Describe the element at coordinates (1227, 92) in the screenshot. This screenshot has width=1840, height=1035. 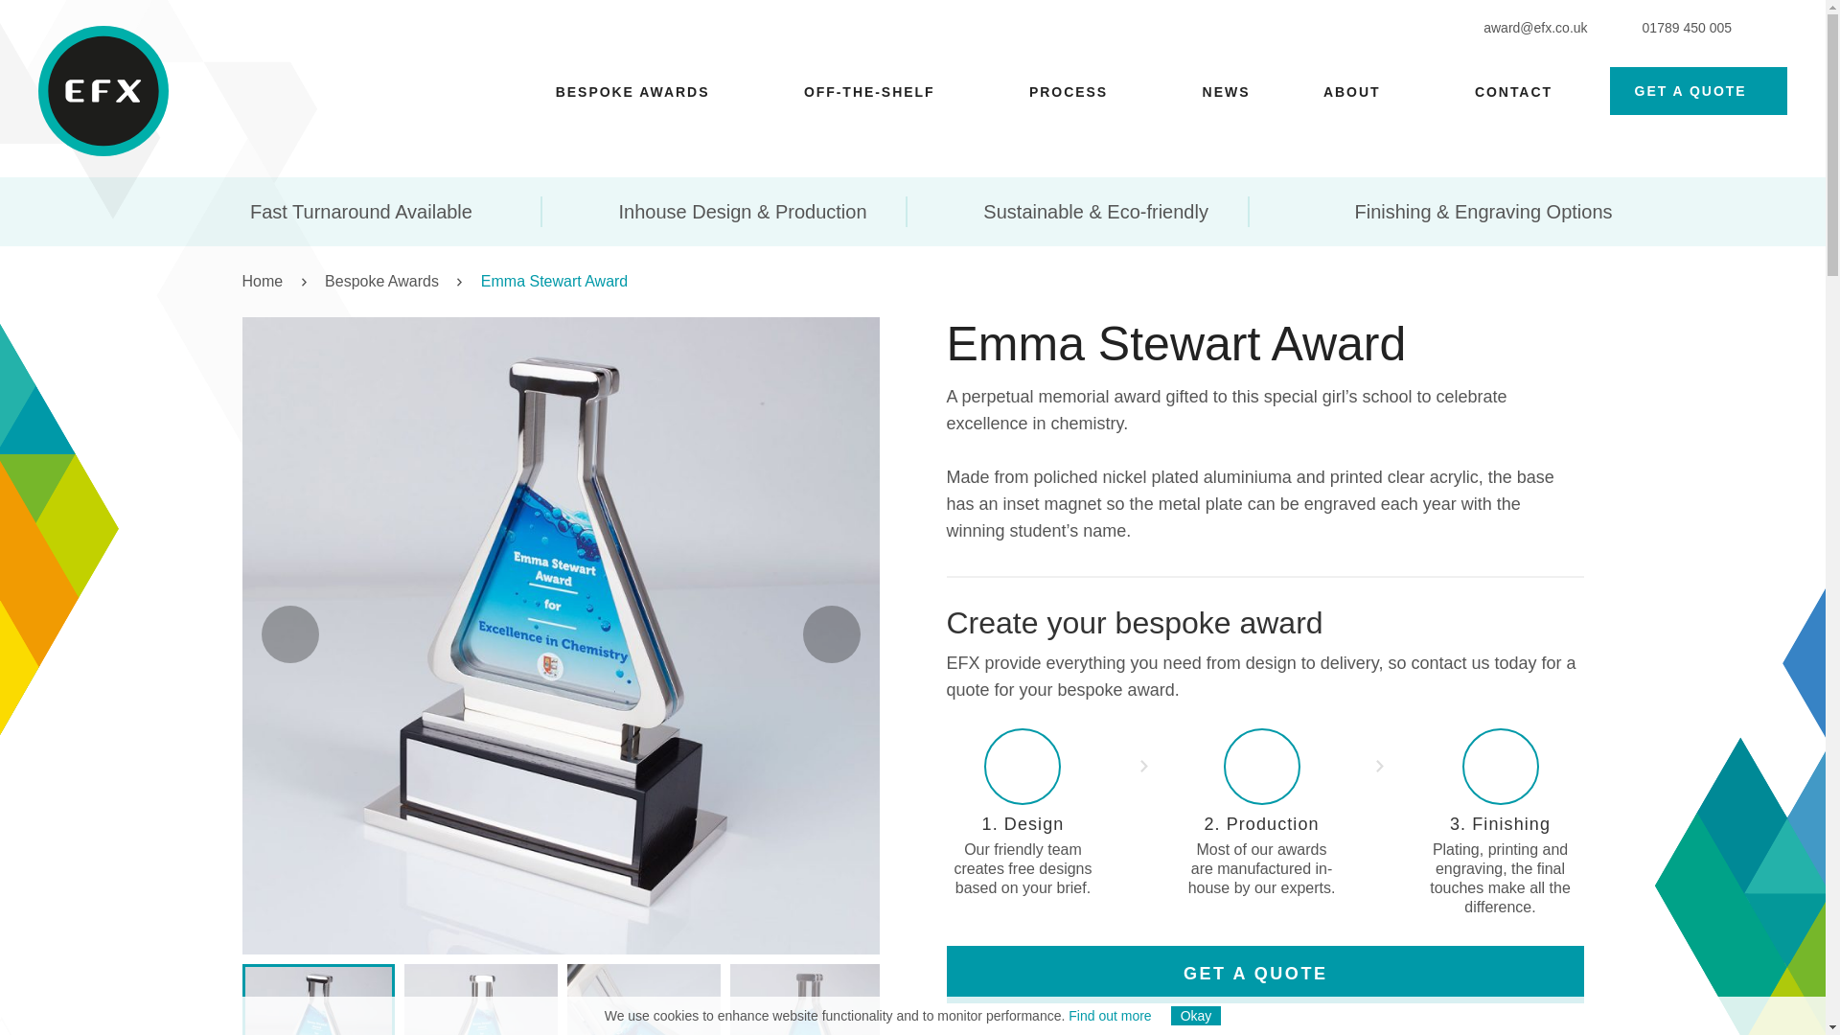
I see `NEWS` at that location.